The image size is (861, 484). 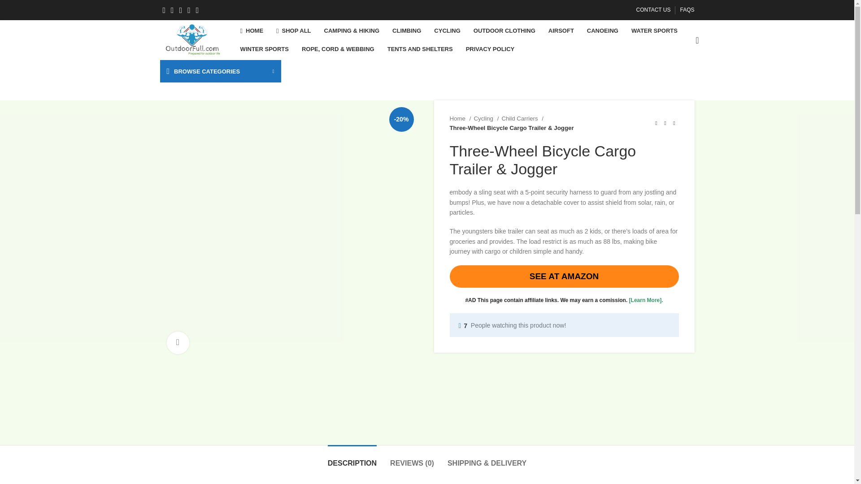 I want to click on OUTDOOR CLOTHING, so click(x=504, y=30).